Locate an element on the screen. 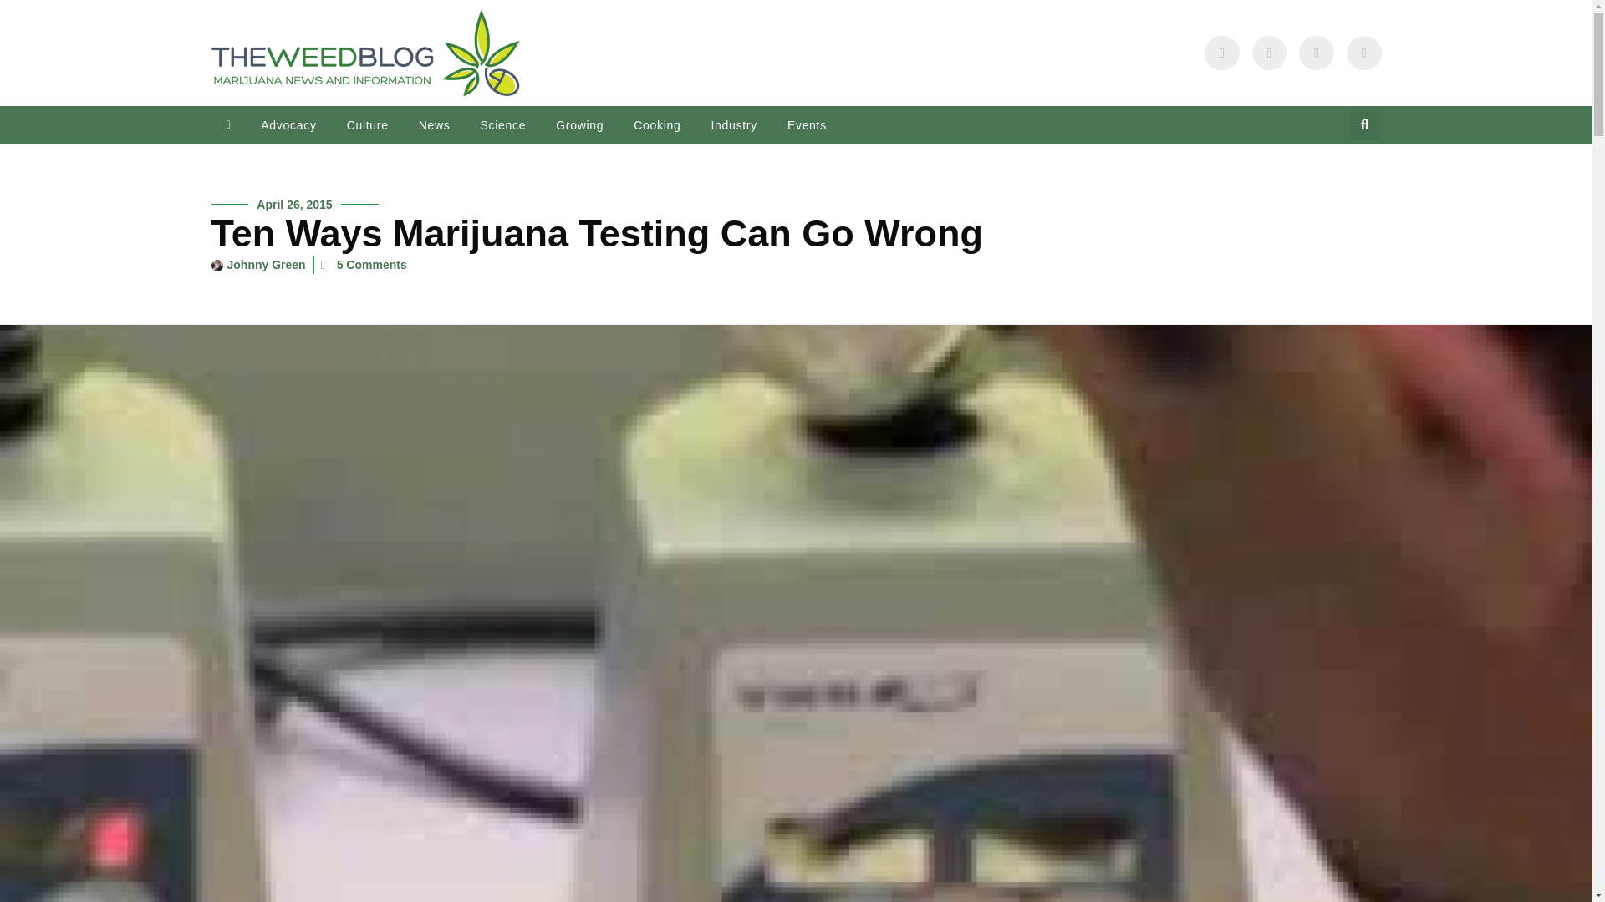  Growing is located at coordinates (579, 125).